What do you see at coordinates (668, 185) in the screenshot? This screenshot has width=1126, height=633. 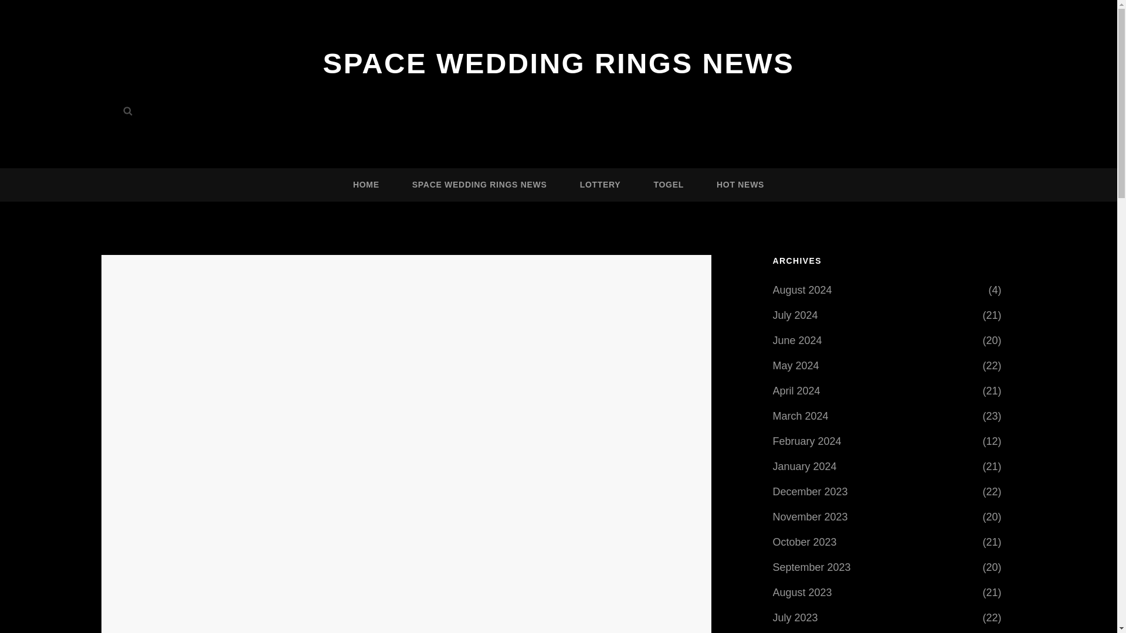 I see `TOGEL` at bounding box center [668, 185].